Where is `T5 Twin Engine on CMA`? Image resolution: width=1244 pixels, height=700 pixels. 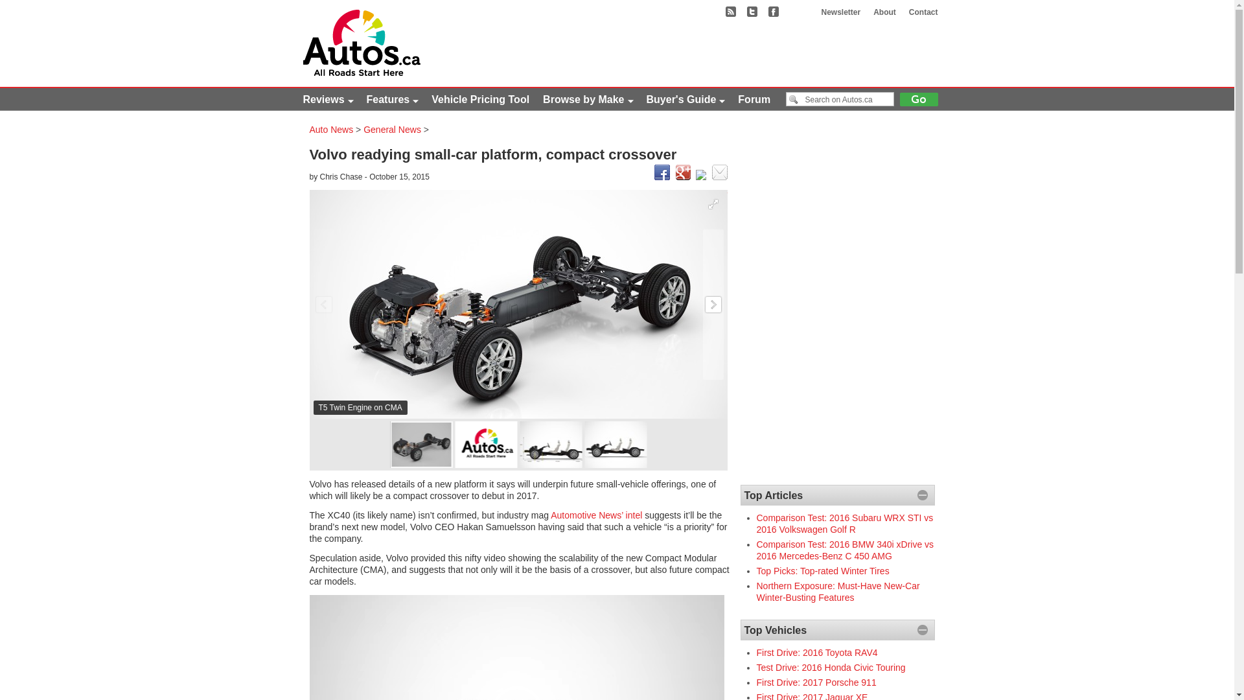 T5 Twin Engine on CMA is located at coordinates (518, 305).